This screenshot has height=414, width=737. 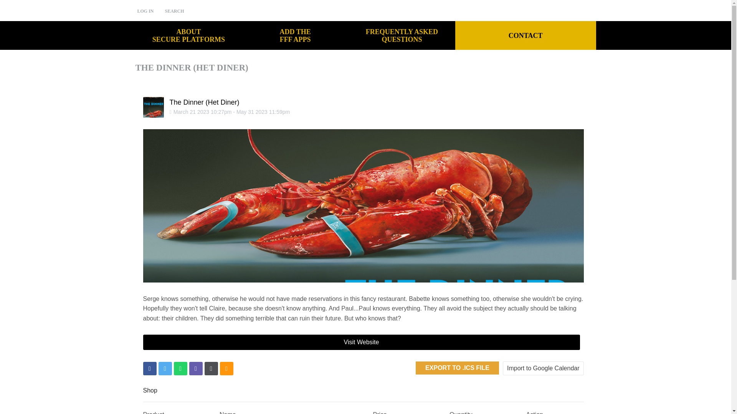 I want to click on LOG IN, so click(x=295, y=35).